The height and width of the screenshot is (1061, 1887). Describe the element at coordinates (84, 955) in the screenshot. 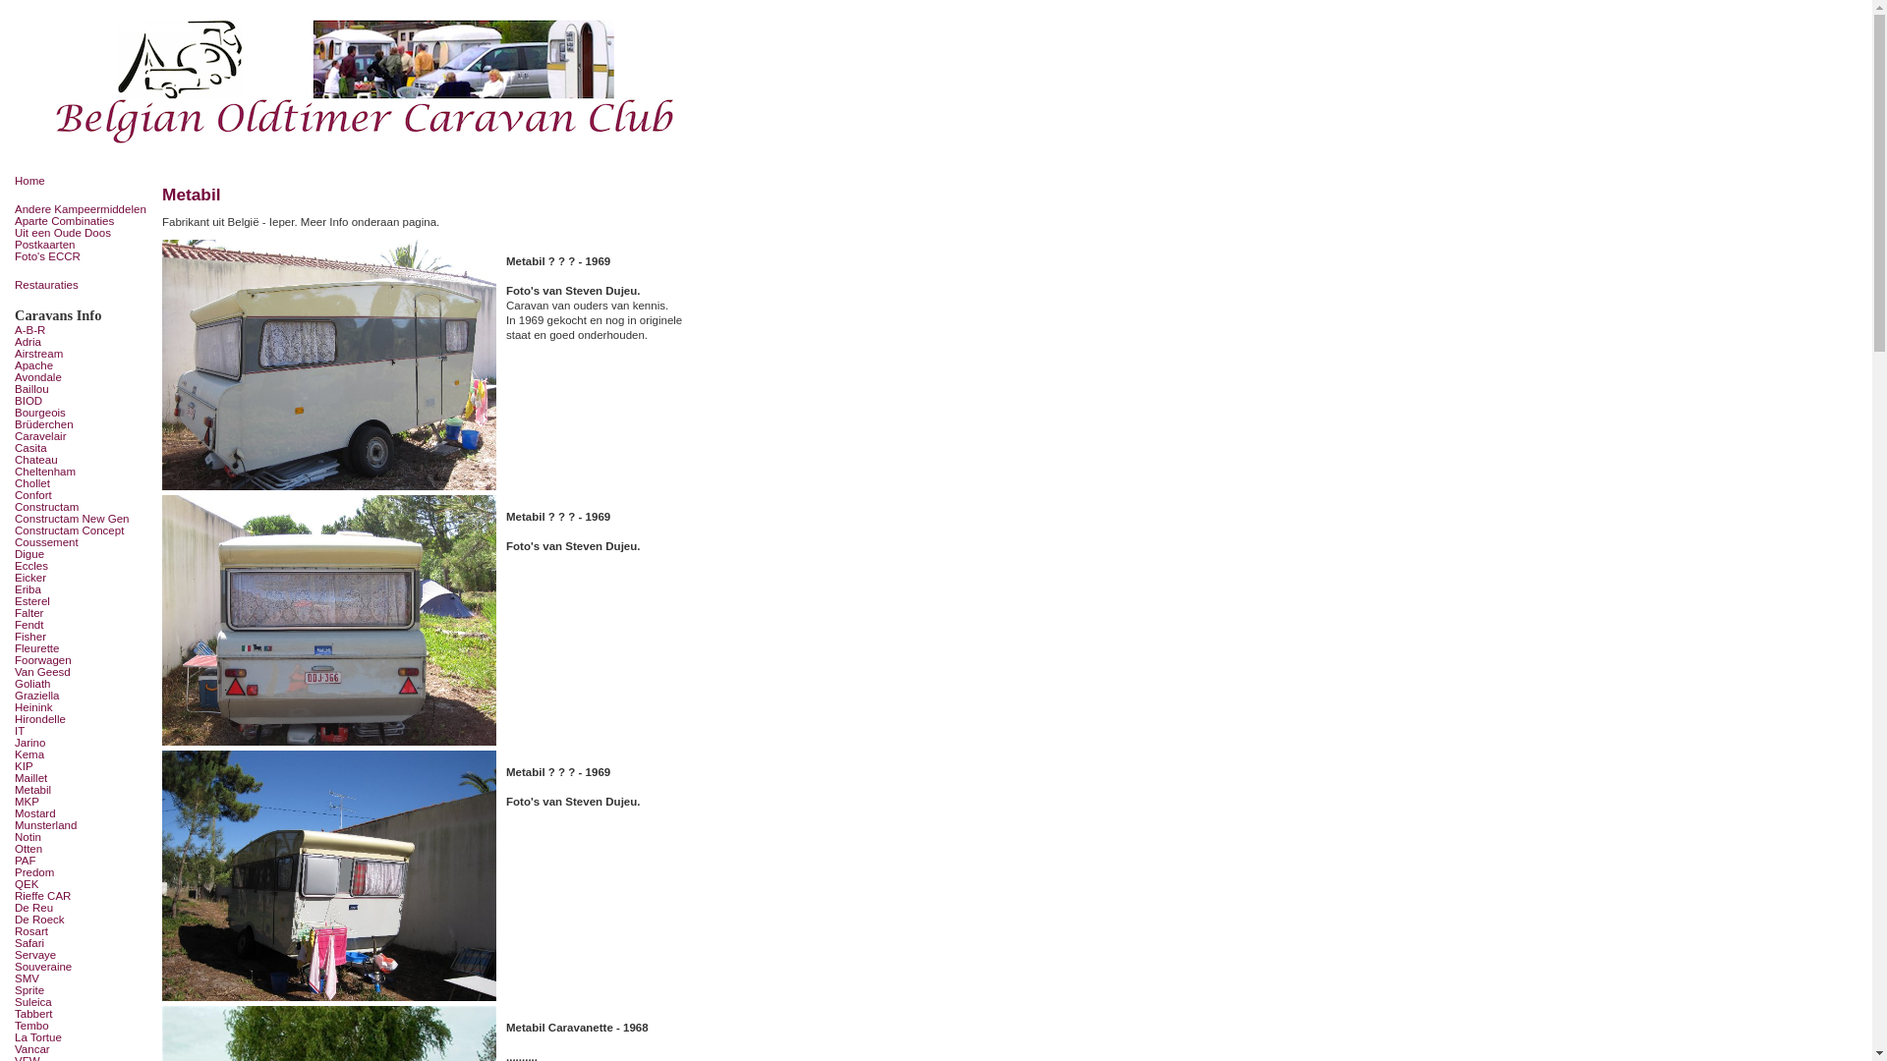

I see `Servaye` at that location.